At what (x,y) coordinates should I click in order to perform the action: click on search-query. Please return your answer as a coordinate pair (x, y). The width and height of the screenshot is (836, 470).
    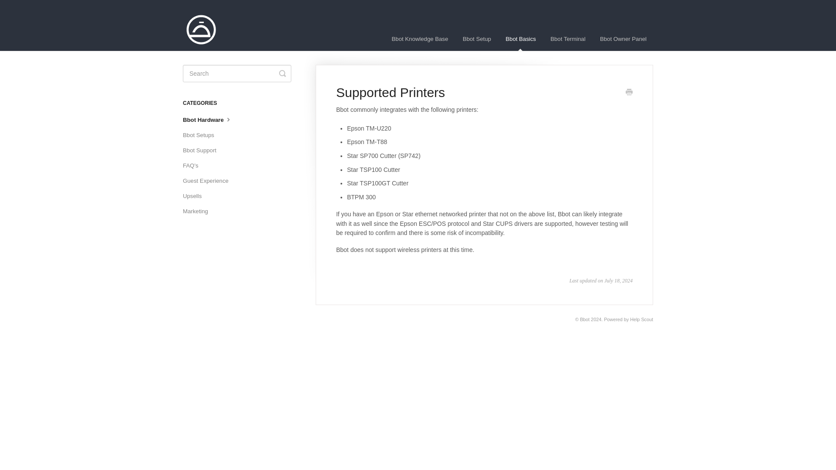
    Looking at the image, I should click on (237, 74).